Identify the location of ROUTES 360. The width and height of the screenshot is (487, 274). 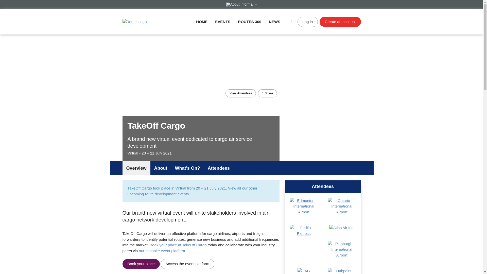
(250, 22).